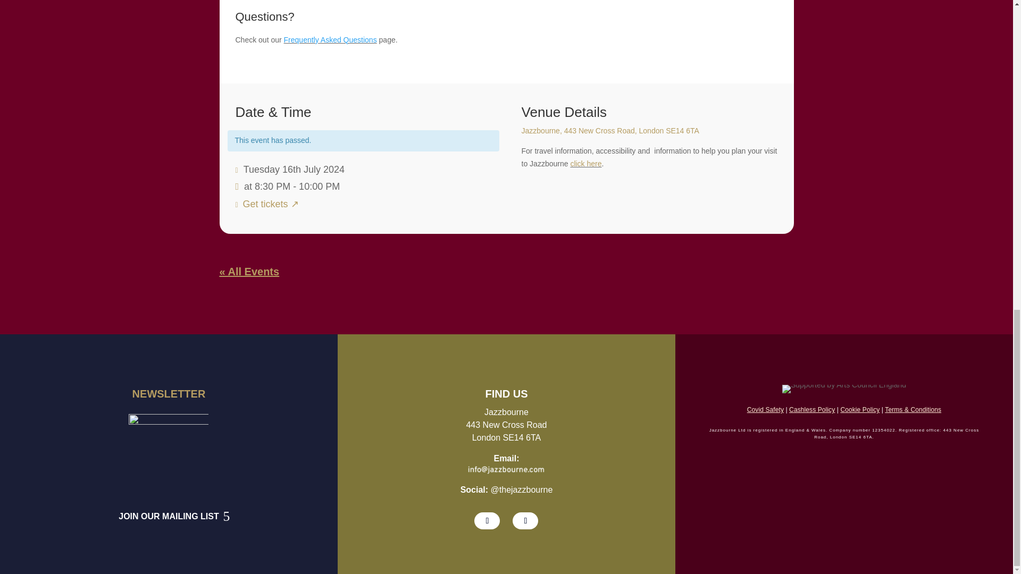 The image size is (1021, 574). Describe the element at coordinates (766, 409) in the screenshot. I see `Covid Safety` at that location.